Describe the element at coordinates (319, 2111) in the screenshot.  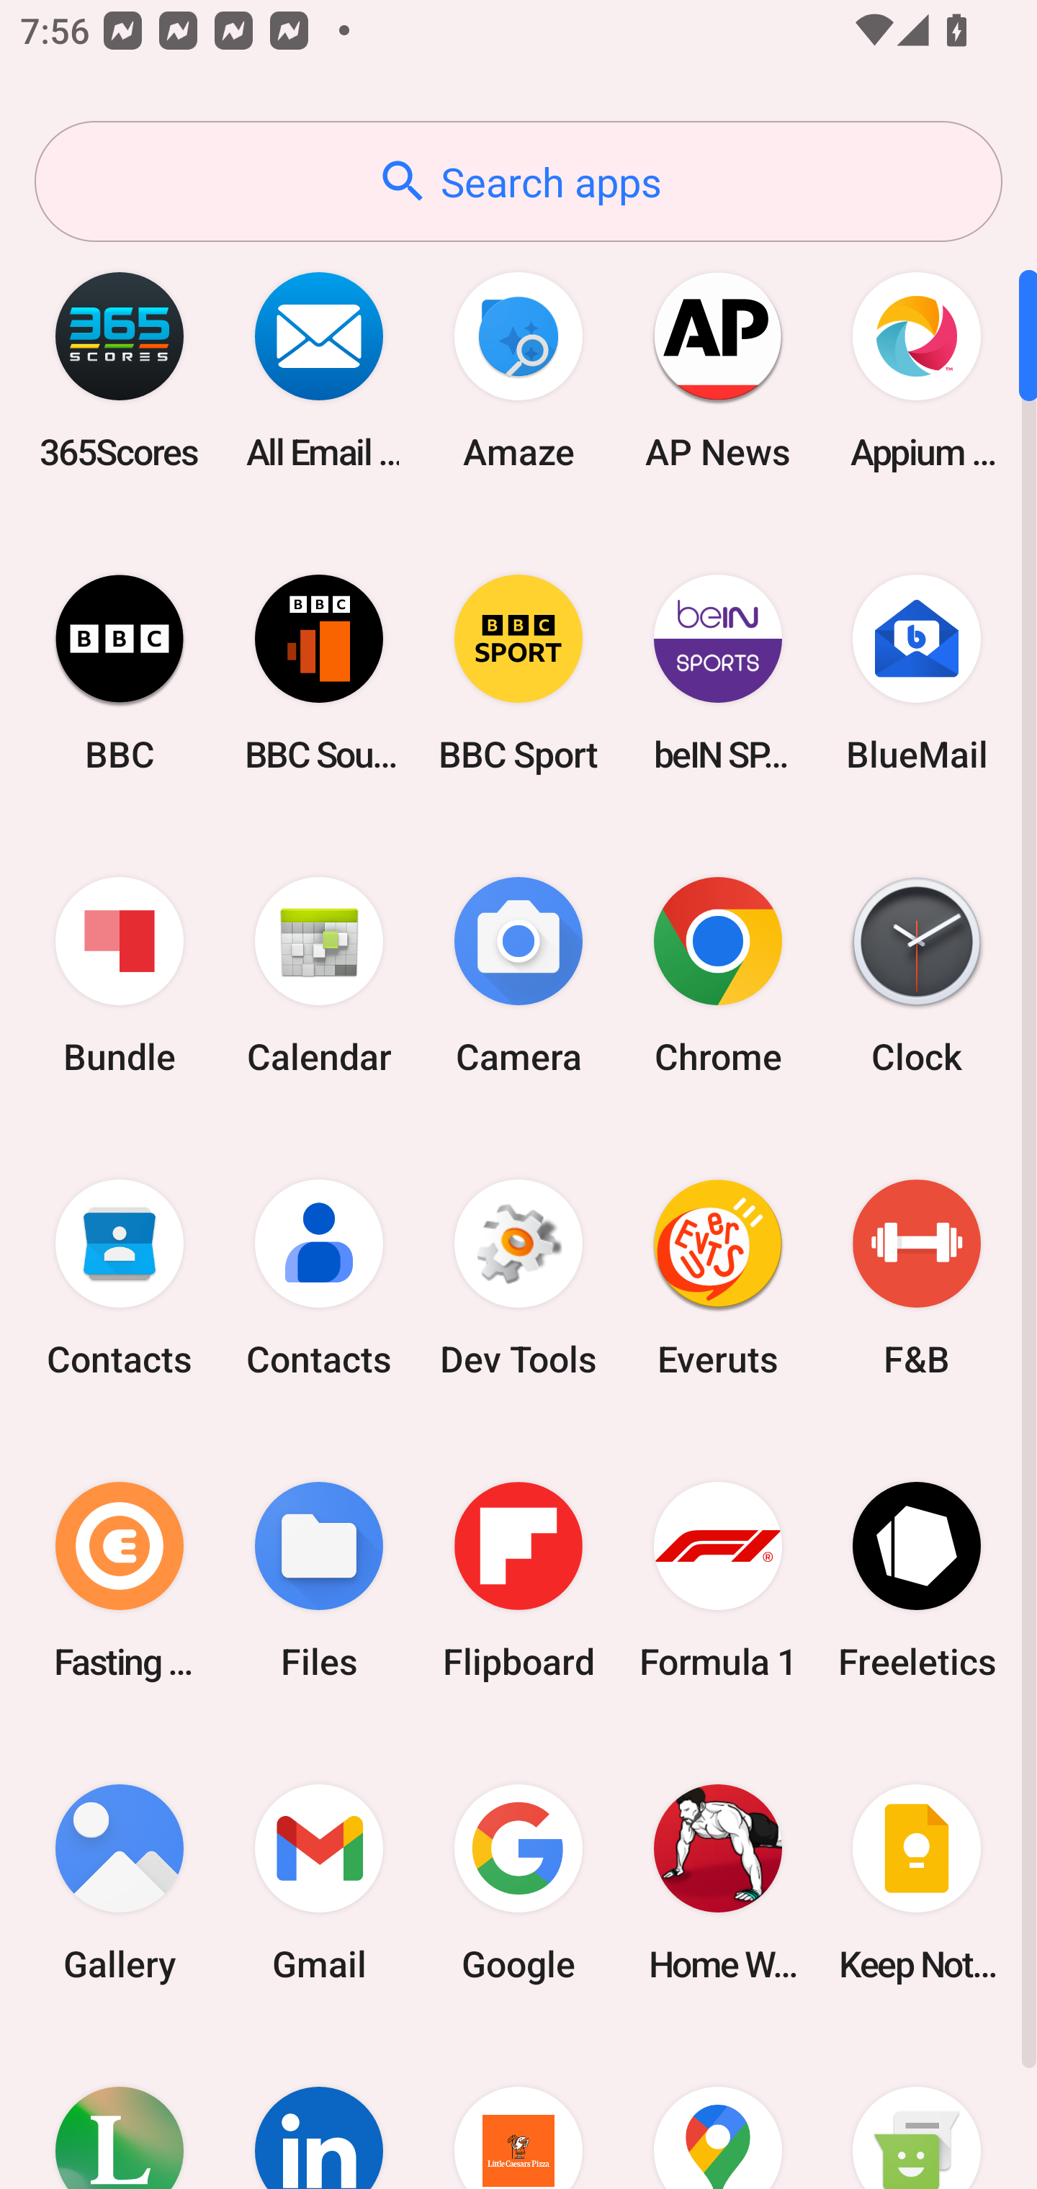
I see `LinkedIn` at that location.